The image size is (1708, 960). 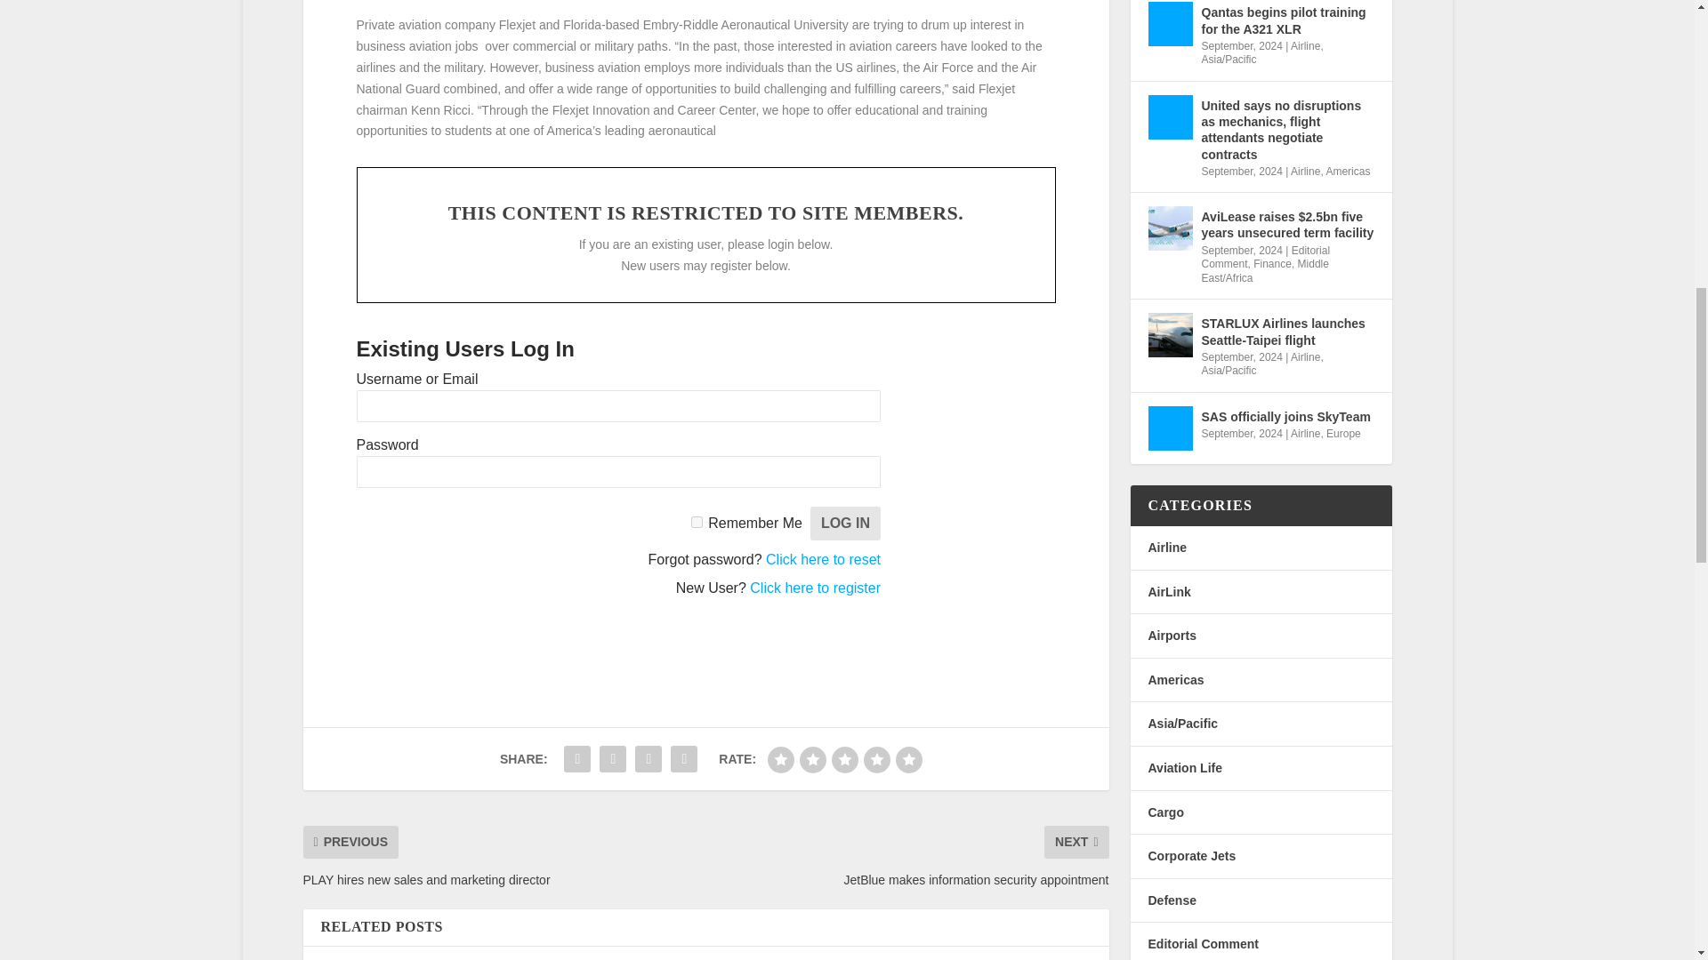 I want to click on bad, so click(x=780, y=760).